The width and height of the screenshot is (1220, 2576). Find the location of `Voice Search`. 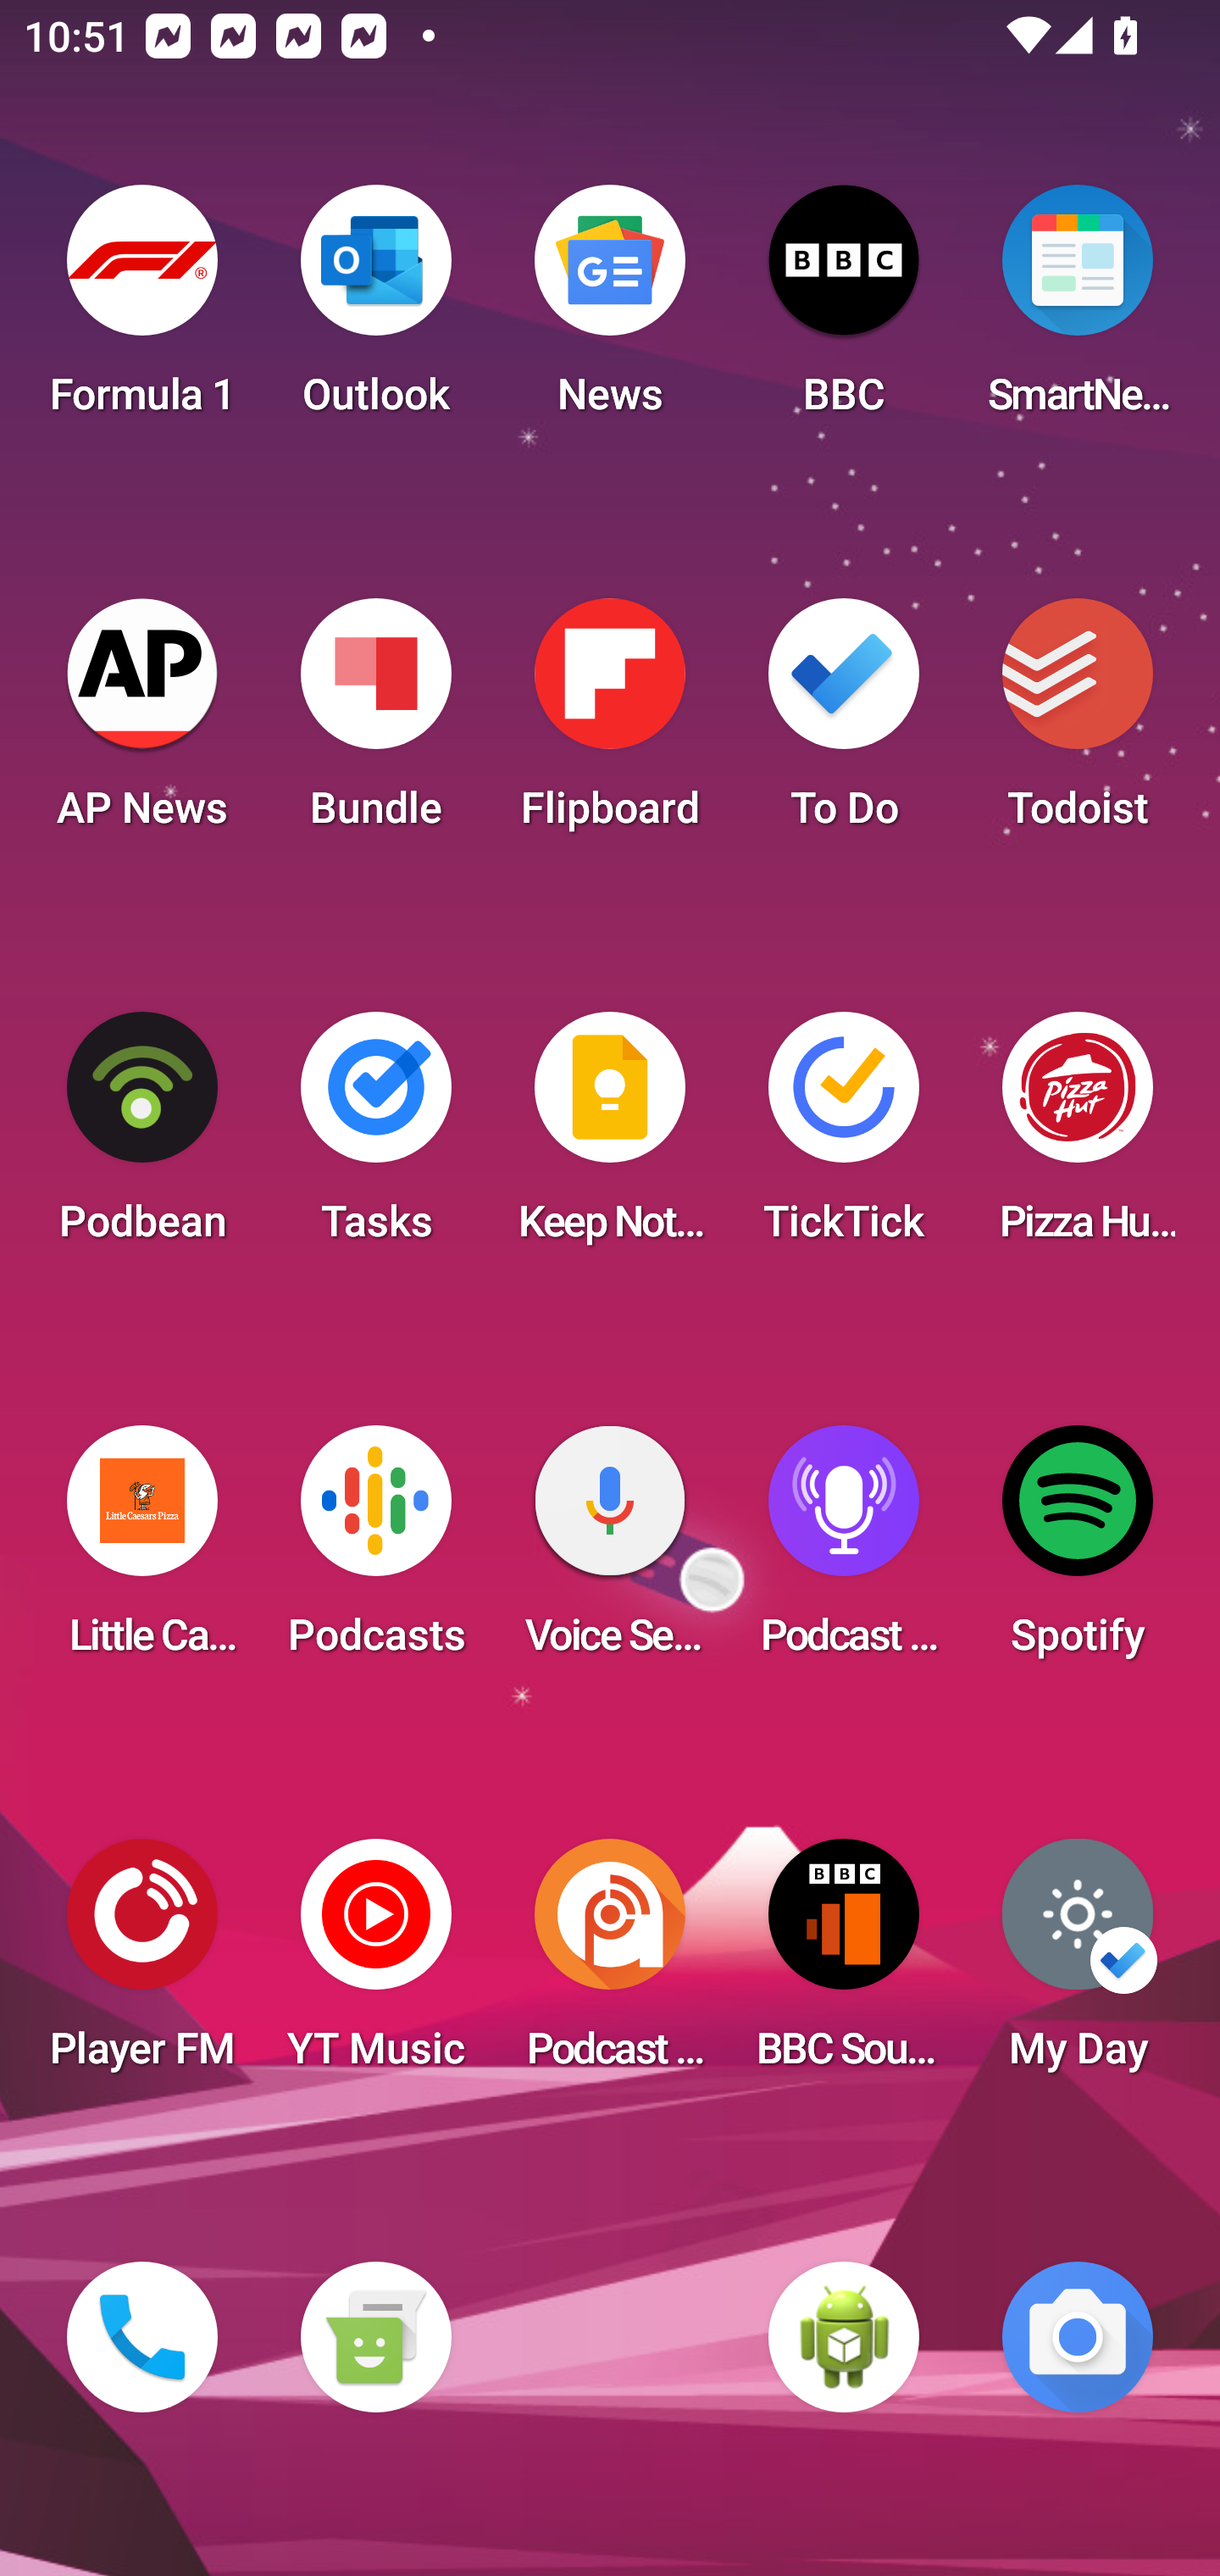

Voice Search is located at coordinates (610, 1551).